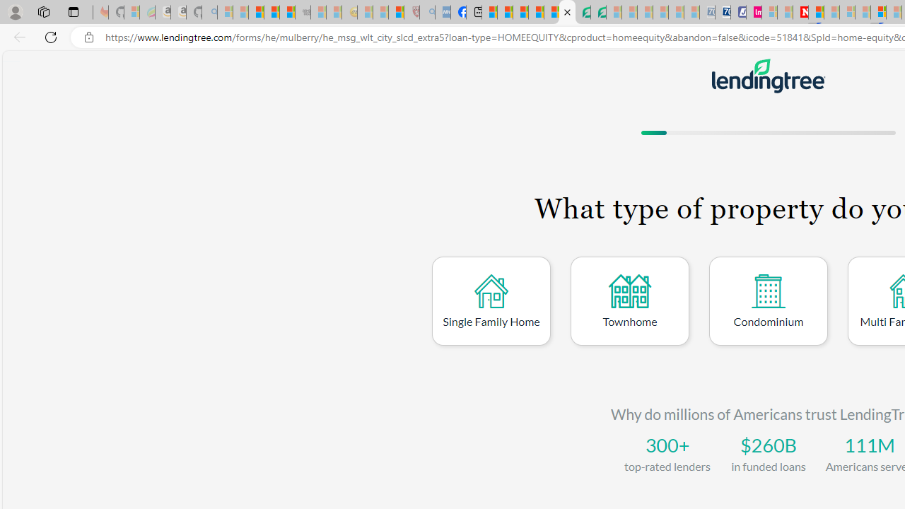  What do you see at coordinates (583, 13) in the screenshot?
I see `Terms of Use Agreement` at bounding box center [583, 13].